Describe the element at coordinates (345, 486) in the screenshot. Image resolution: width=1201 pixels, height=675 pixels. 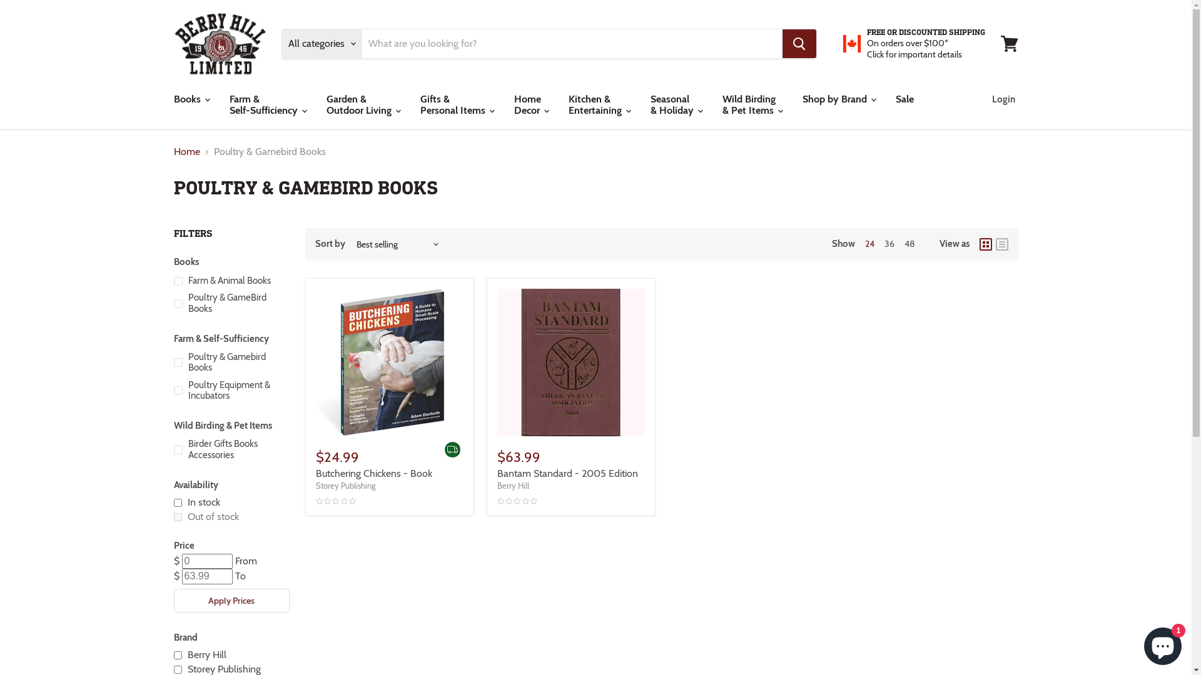
I see `Storey Publishing` at that location.